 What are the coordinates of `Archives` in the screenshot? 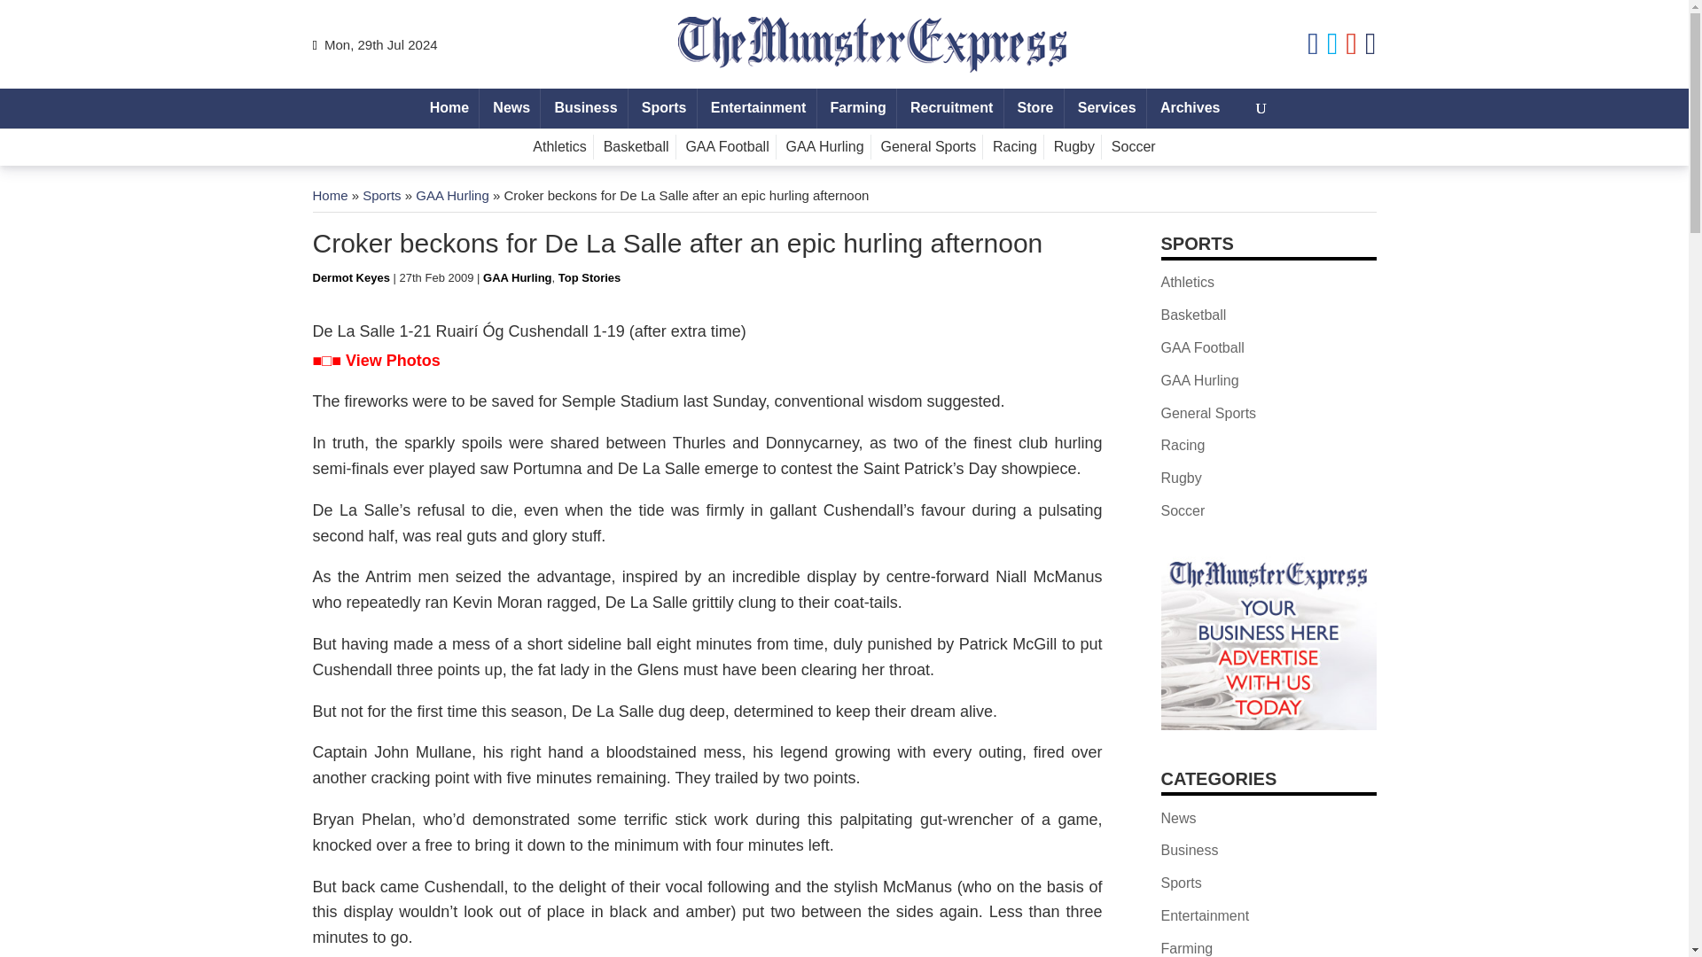 It's located at (1190, 108).